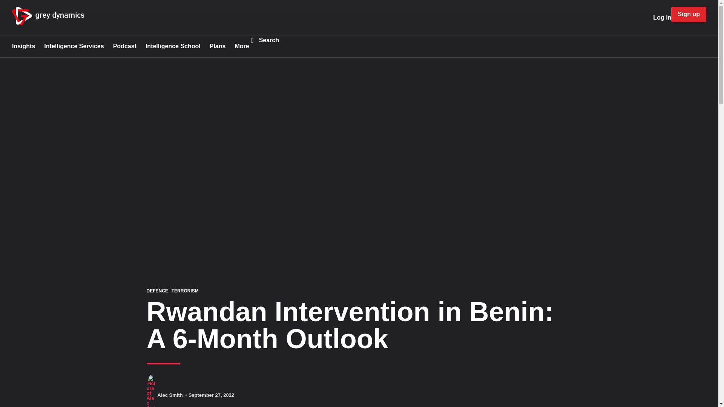  What do you see at coordinates (269, 40) in the screenshot?
I see `Search` at bounding box center [269, 40].